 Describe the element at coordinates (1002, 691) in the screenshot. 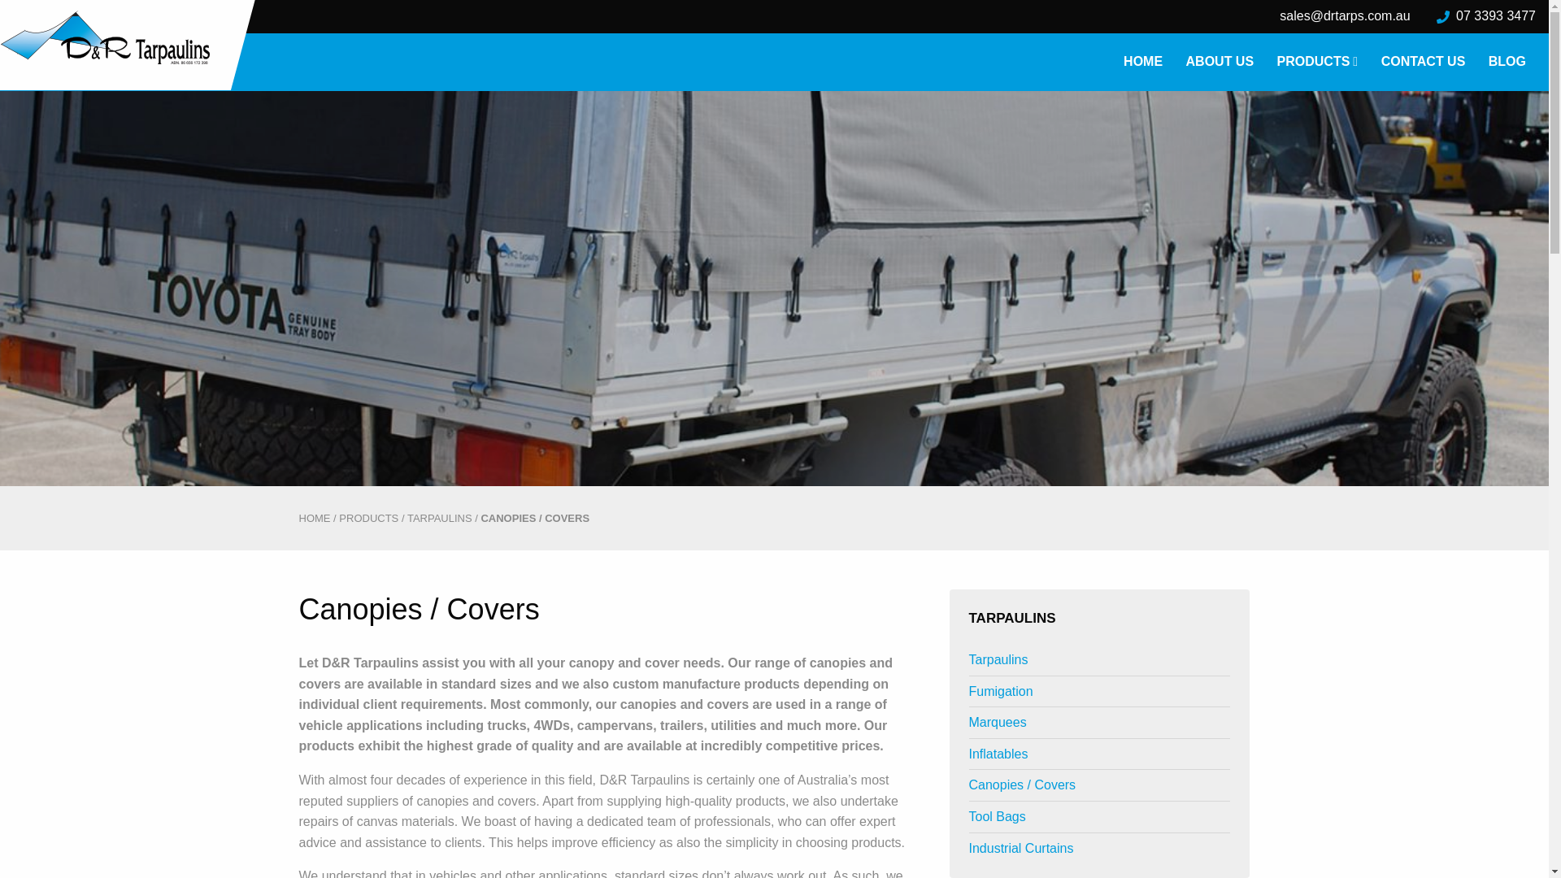

I see `Fumigation` at that location.